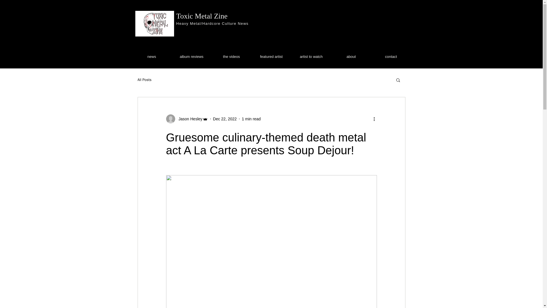 This screenshot has width=547, height=308. What do you see at coordinates (144, 80) in the screenshot?
I see `All Posts` at bounding box center [144, 80].